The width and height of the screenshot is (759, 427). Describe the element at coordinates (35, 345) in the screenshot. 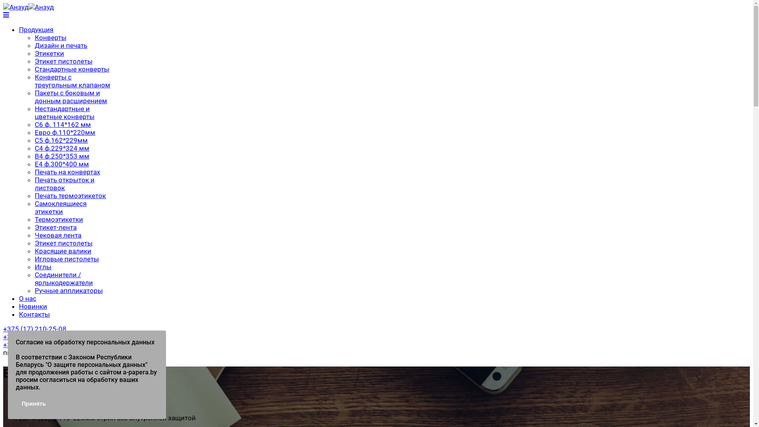

I see `+375 (29) 375-55-09` at that location.